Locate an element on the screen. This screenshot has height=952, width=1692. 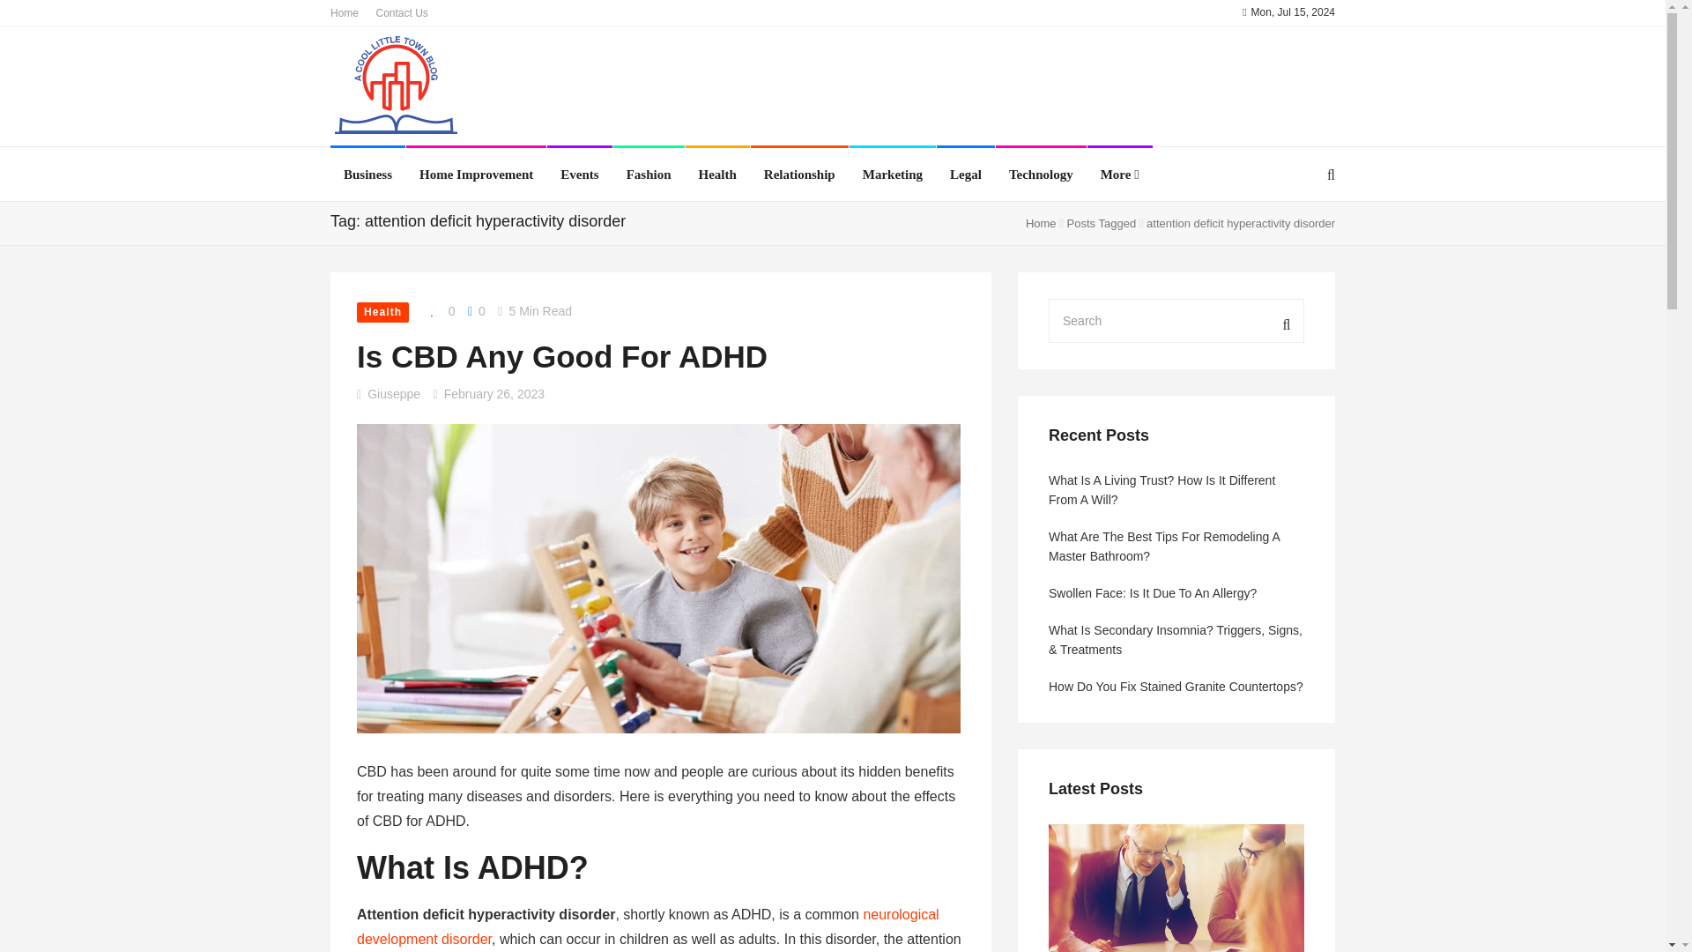
a cool little town is located at coordinates (397, 88).